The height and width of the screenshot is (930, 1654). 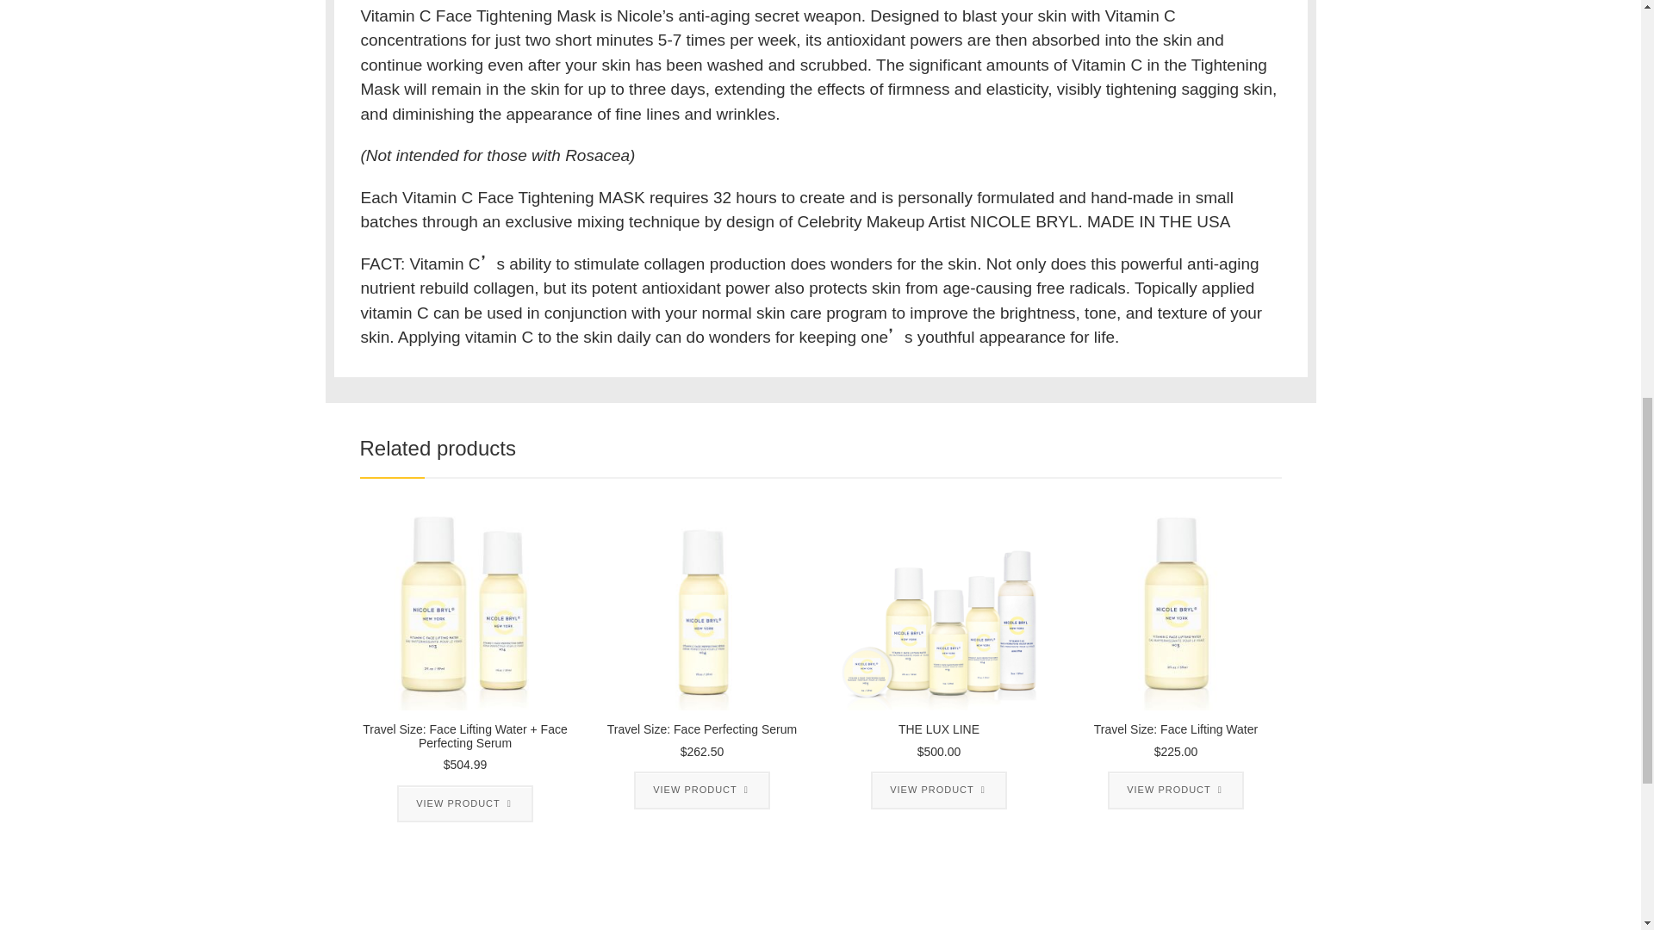 I want to click on VIEW PRODUCT, so click(x=1175, y=790).